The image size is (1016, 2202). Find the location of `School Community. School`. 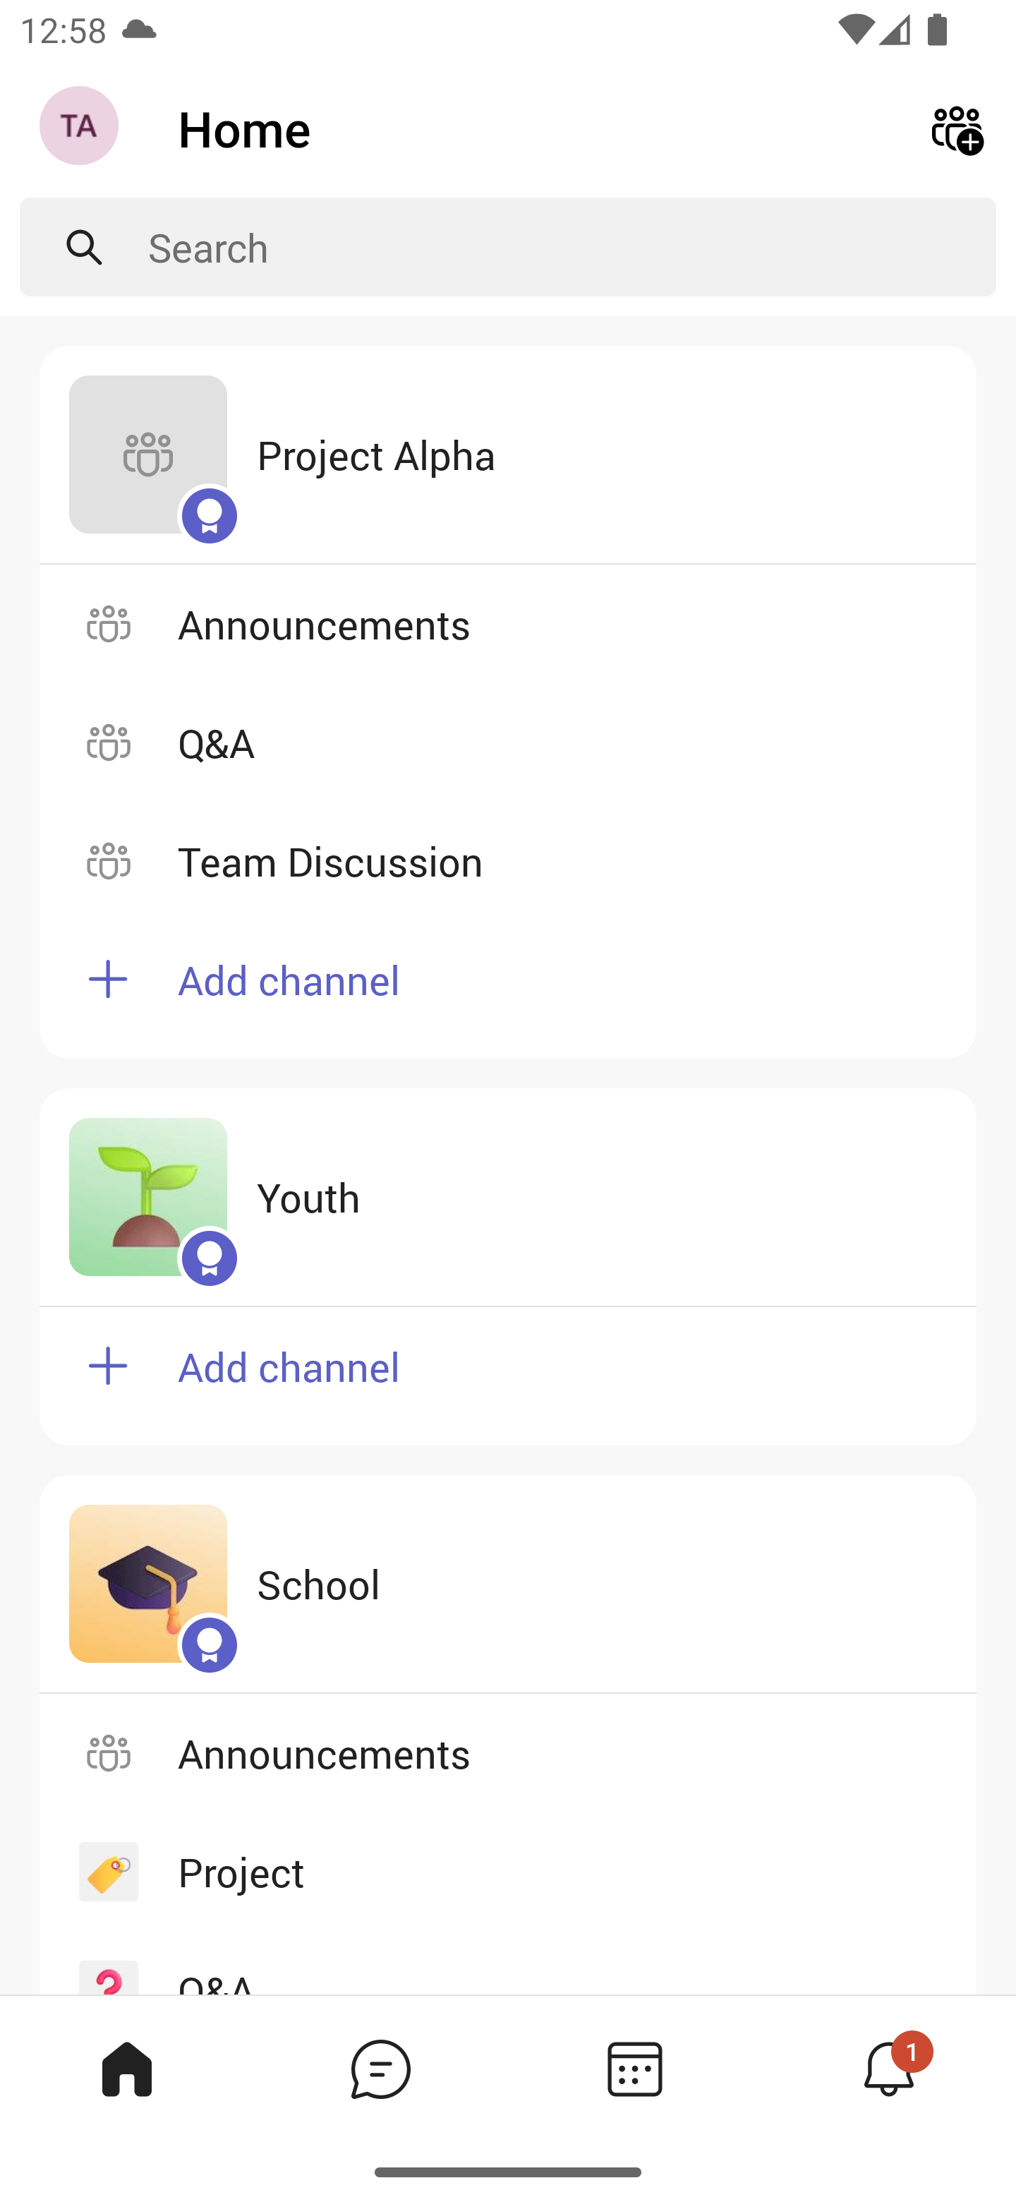

School Community. School is located at coordinates (508, 1584).